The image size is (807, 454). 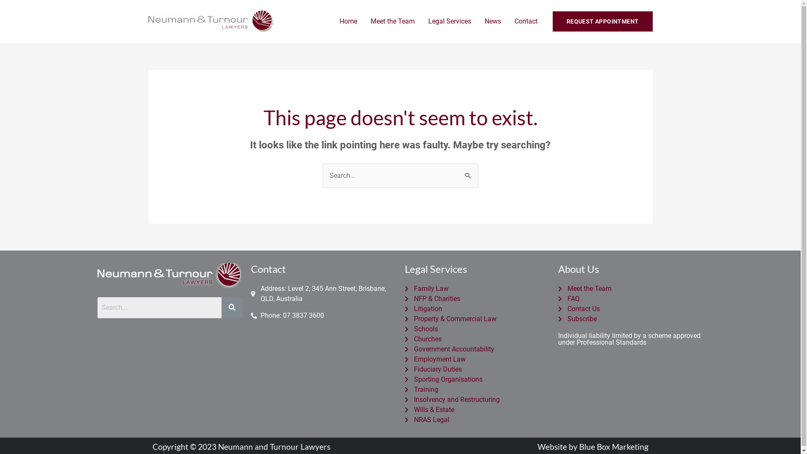 What do you see at coordinates (477, 420) in the screenshot?
I see `NRAS Legal` at bounding box center [477, 420].